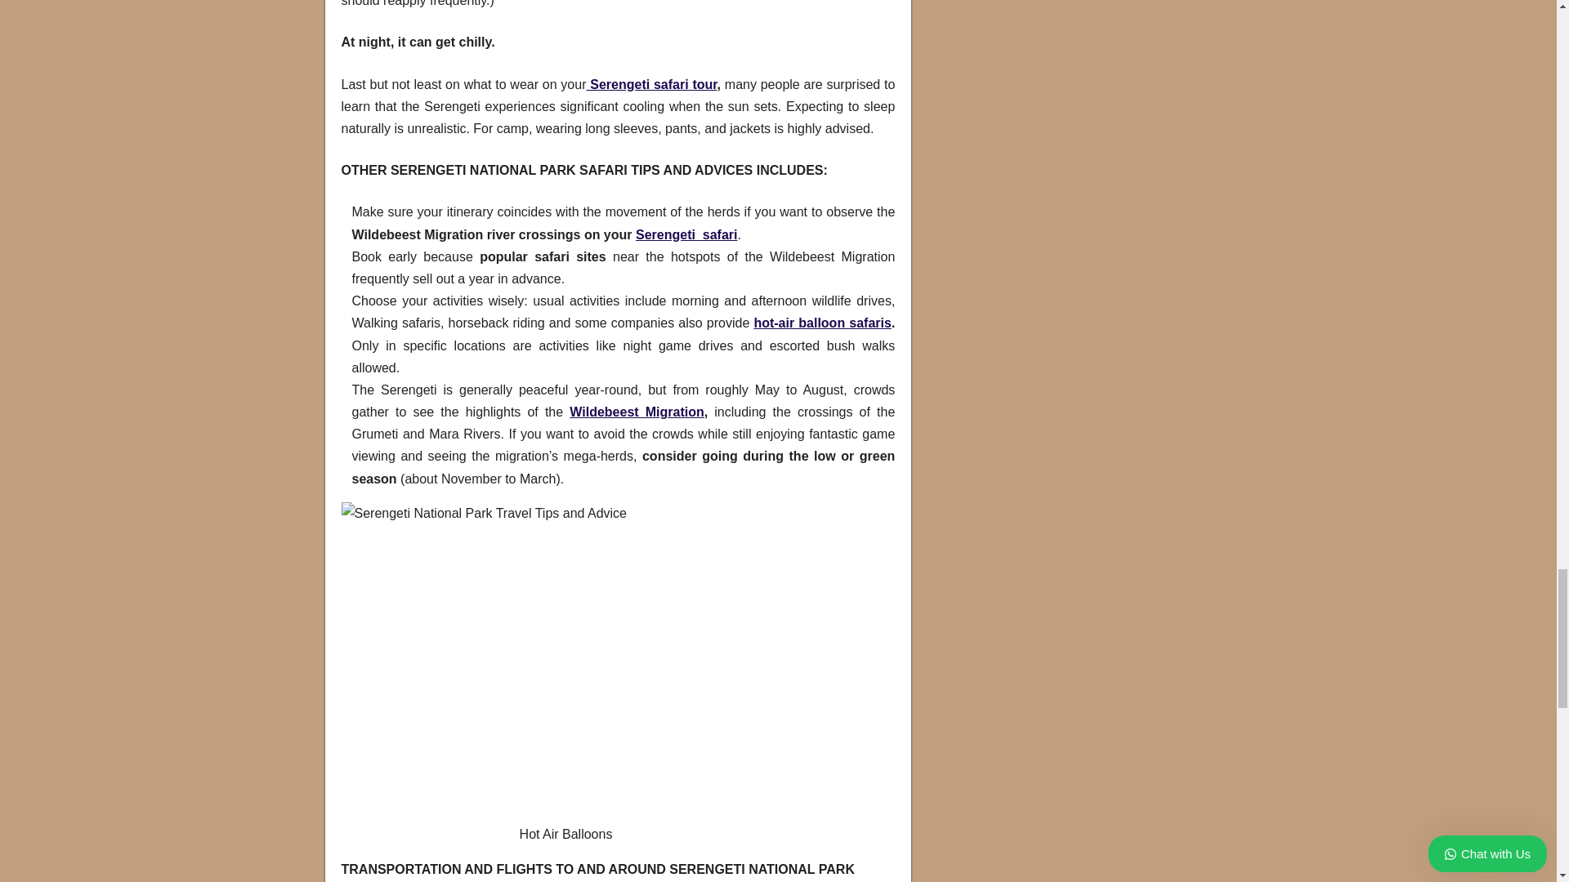  I want to click on Serengeti safari tour, so click(650, 85).